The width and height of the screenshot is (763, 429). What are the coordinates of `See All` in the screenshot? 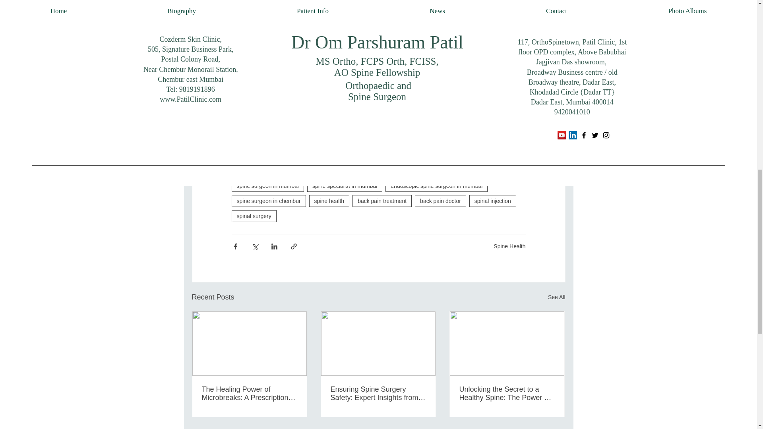 It's located at (556, 297).